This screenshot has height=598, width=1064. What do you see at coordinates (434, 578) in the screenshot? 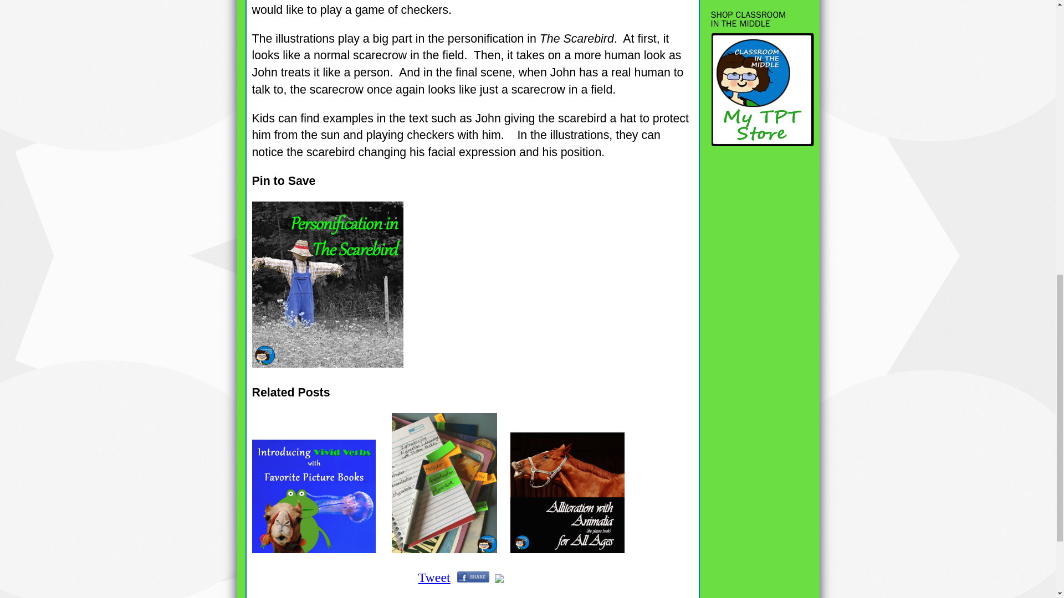
I see `Tweet` at bounding box center [434, 578].